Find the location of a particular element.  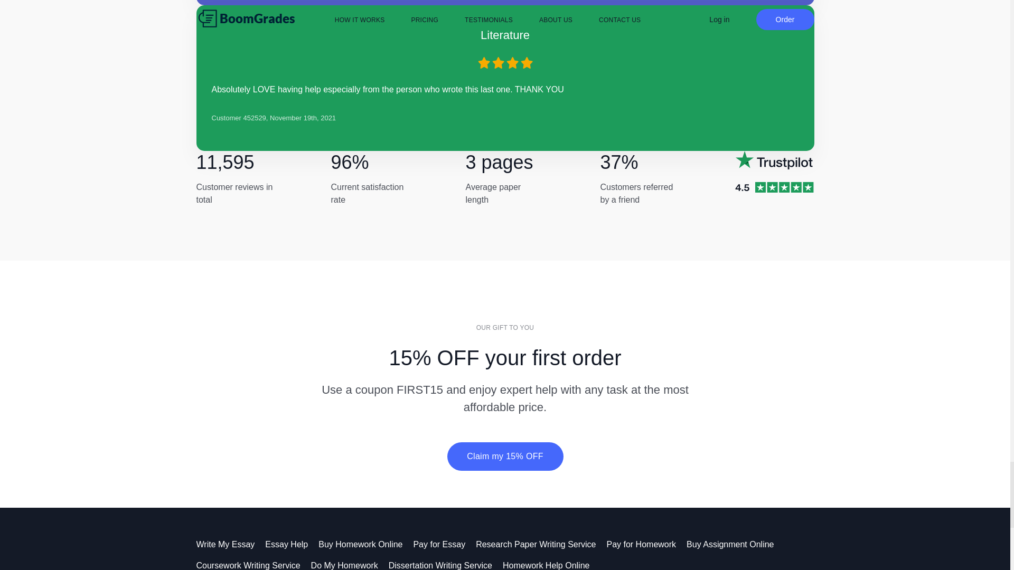

Buy Assignment Online is located at coordinates (735, 544).